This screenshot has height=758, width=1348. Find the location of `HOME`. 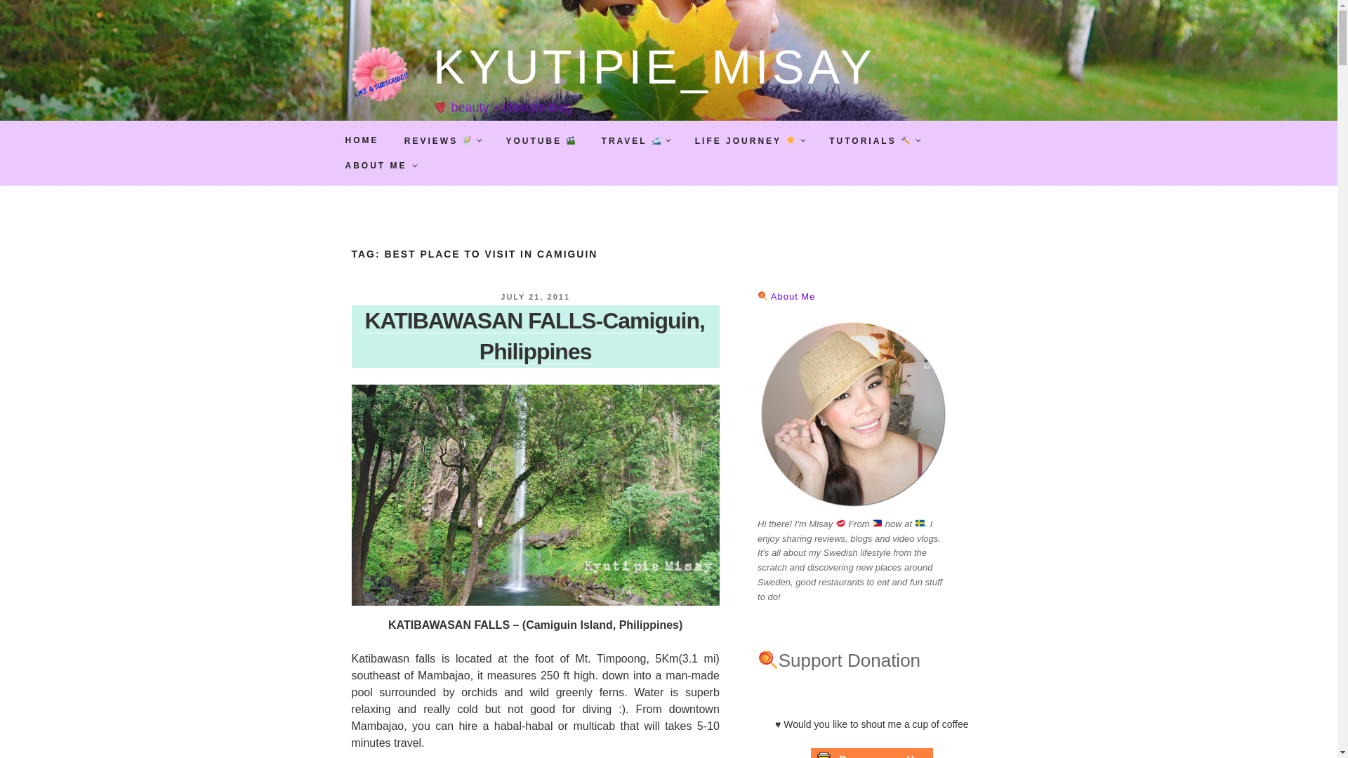

HOME is located at coordinates (362, 140).